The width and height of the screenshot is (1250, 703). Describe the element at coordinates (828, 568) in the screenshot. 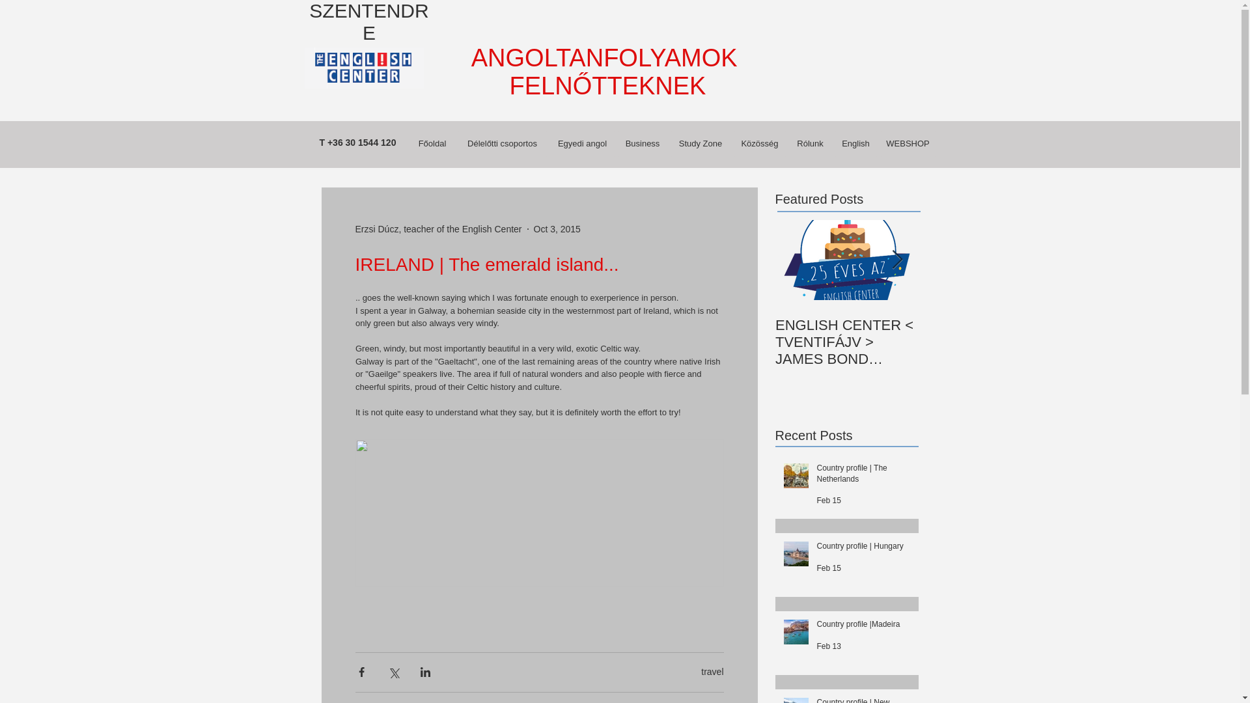

I see `Feb 15` at that location.